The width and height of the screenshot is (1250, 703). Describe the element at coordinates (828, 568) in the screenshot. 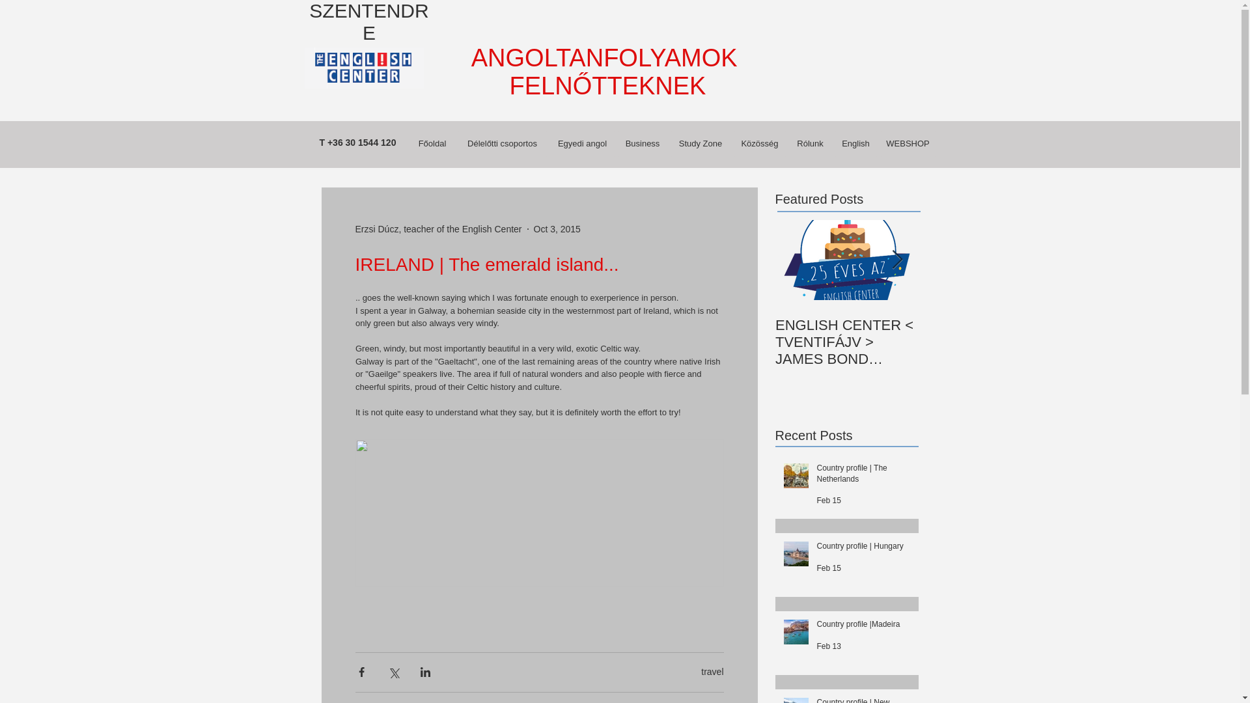

I see `Feb 15` at that location.